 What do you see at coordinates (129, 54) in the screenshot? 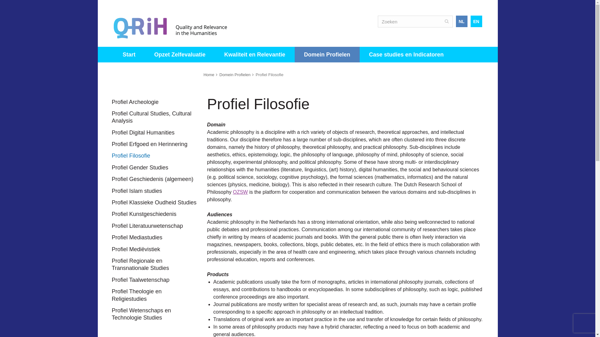
I see `Start` at bounding box center [129, 54].